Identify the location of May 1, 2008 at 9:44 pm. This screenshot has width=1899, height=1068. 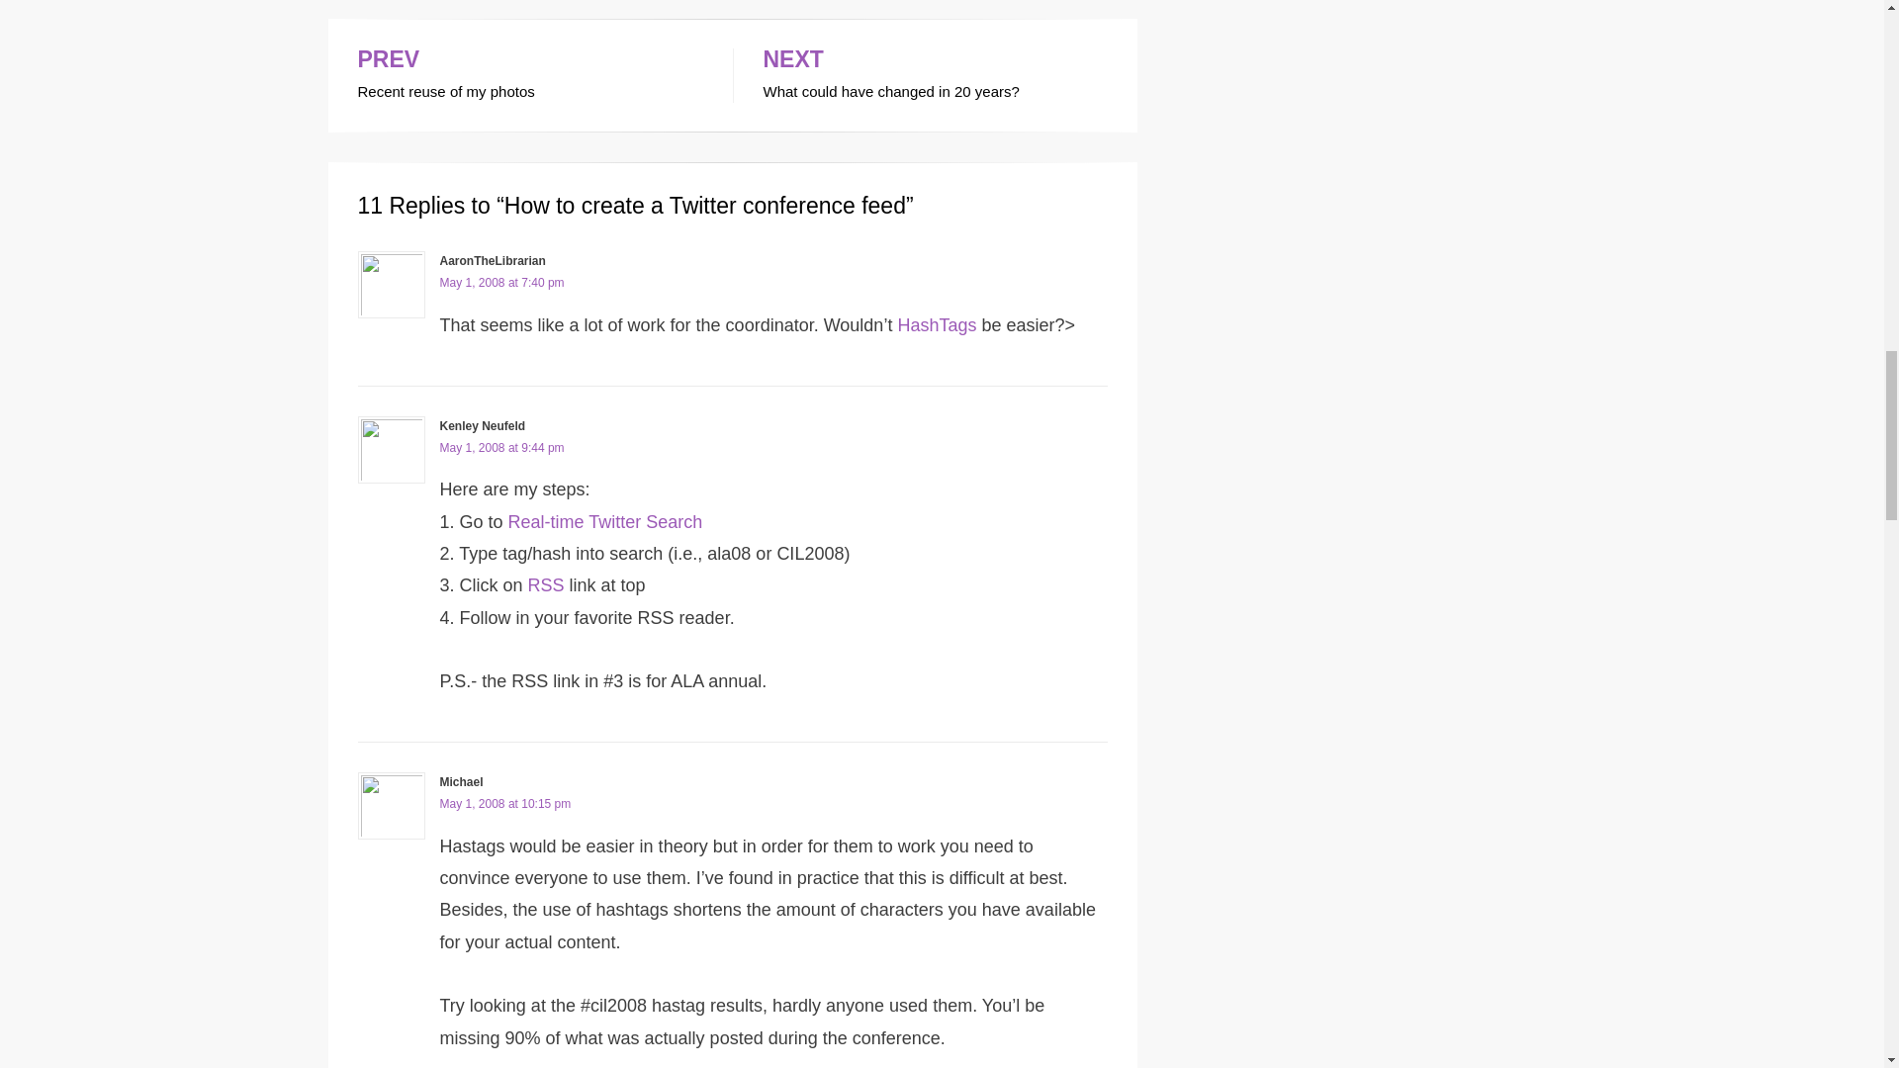
(546, 585).